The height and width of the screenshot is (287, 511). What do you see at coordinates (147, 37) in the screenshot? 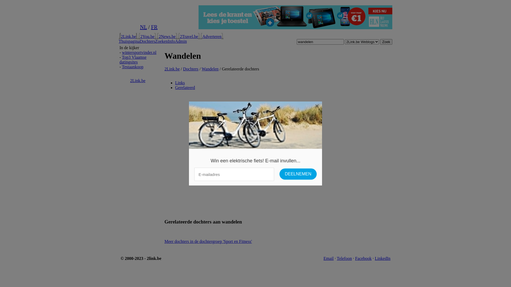
I see `2You.be` at bounding box center [147, 37].